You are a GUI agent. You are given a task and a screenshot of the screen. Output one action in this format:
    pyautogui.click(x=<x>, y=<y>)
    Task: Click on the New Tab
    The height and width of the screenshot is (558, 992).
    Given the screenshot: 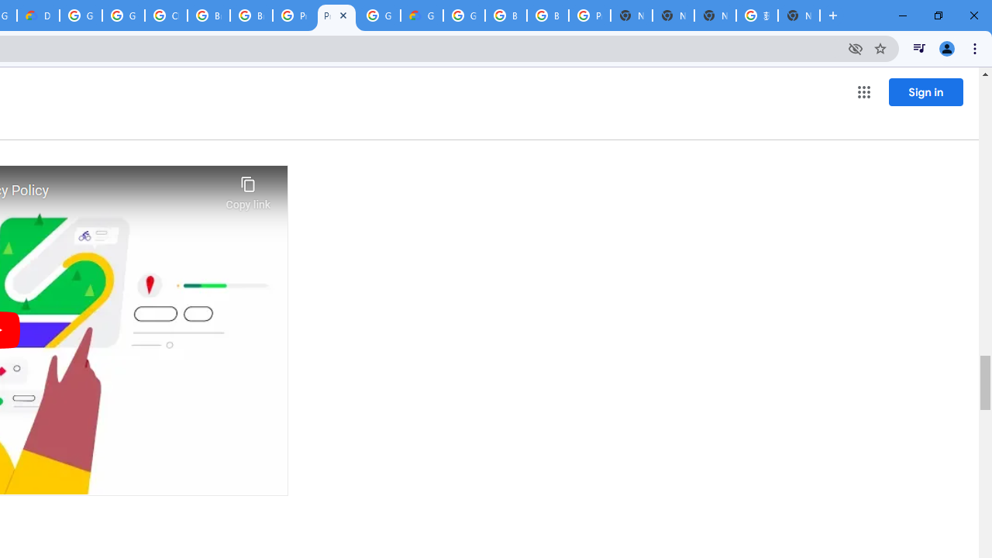 What is the action you would take?
    pyautogui.click(x=632, y=15)
    